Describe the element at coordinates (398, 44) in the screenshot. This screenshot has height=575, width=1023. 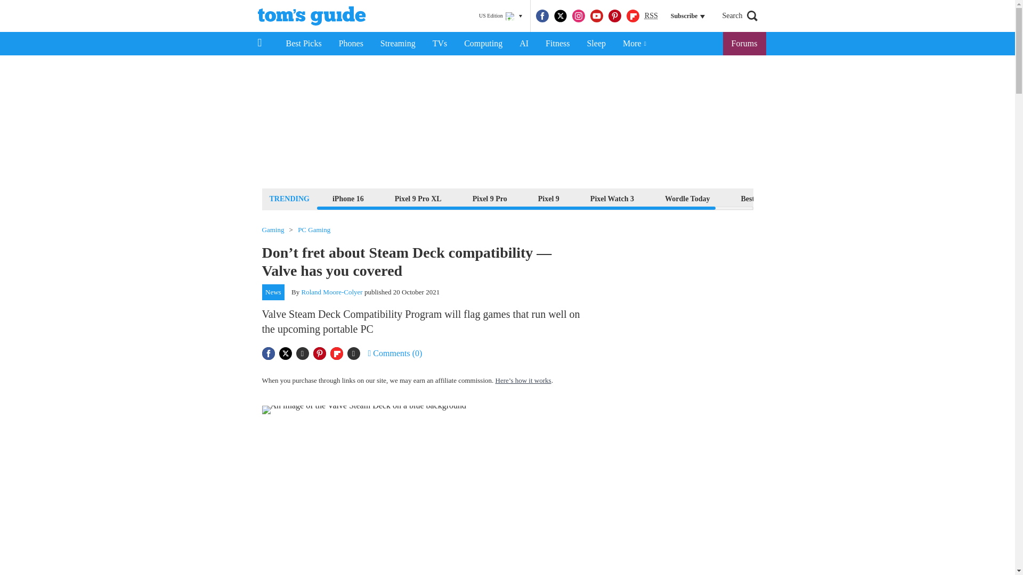
I see `Streaming` at that location.